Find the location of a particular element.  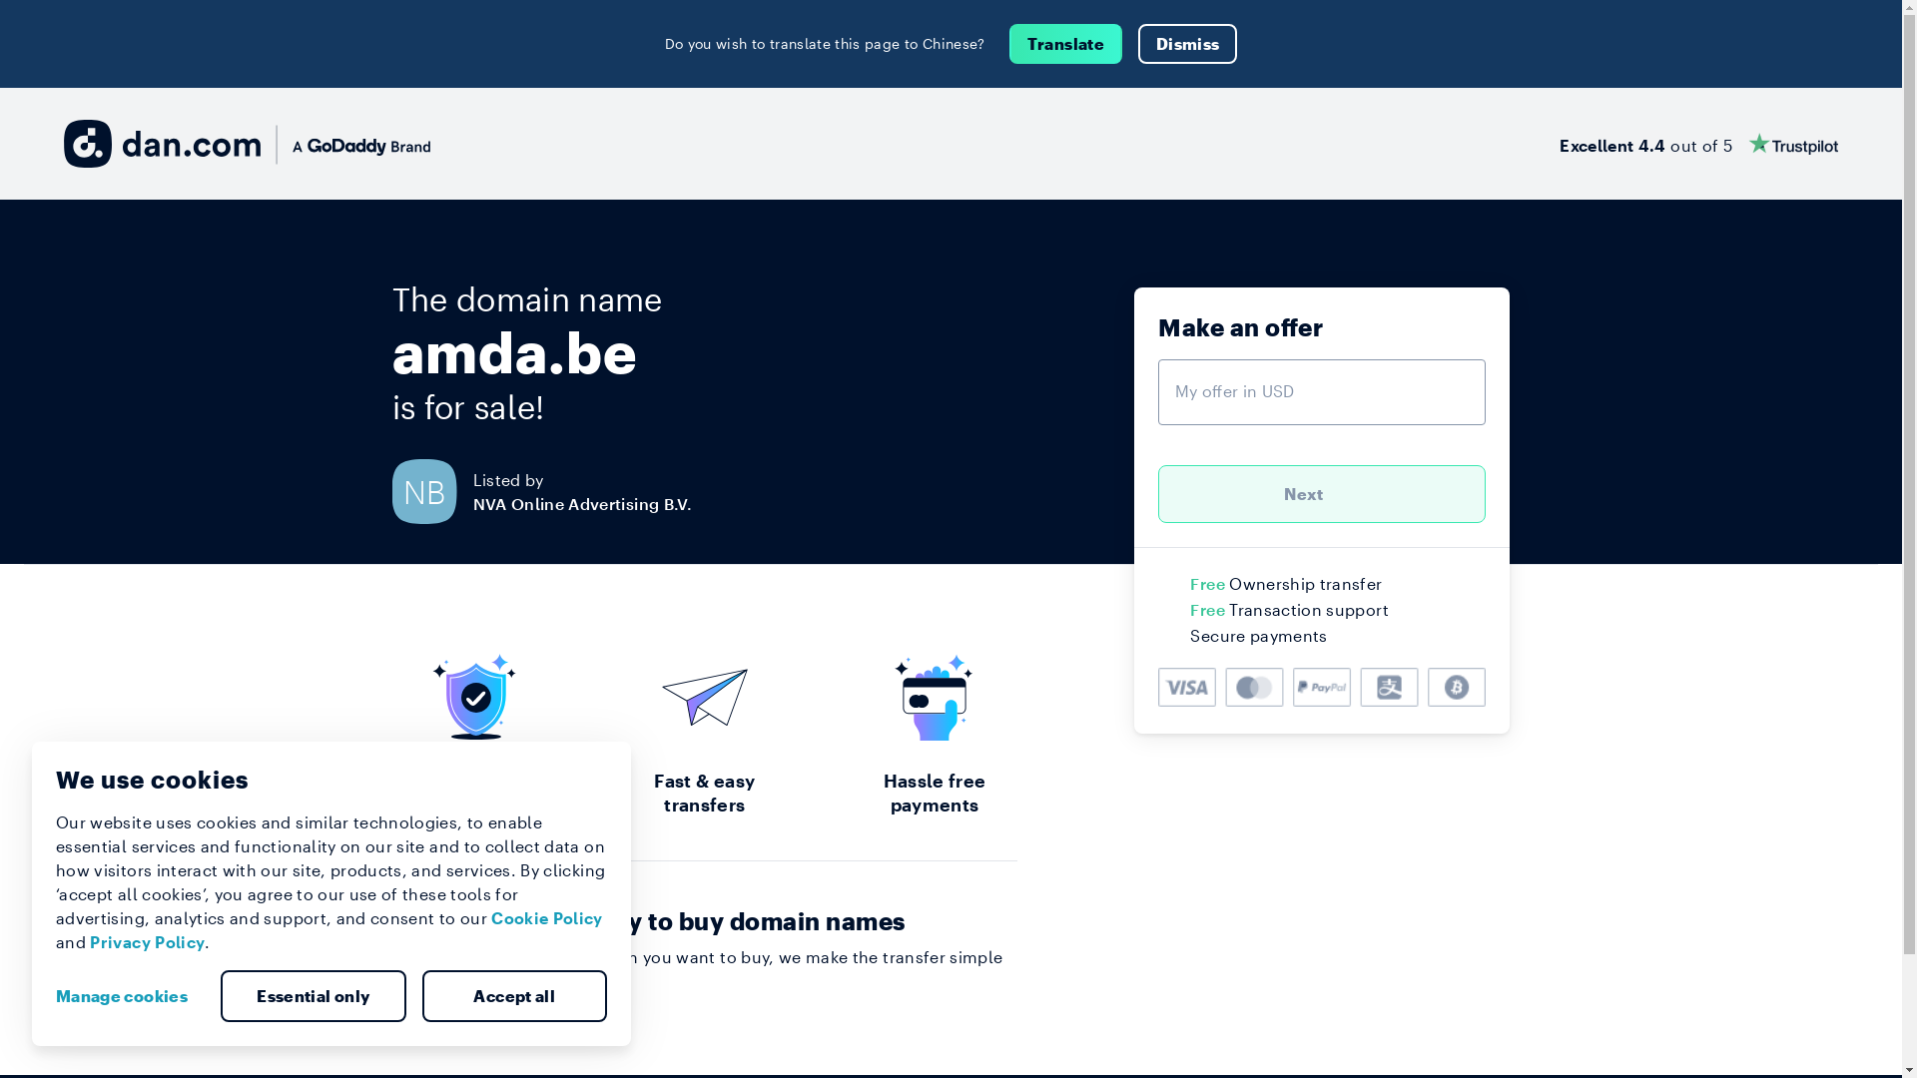

Essential only is located at coordinates (314, 996).